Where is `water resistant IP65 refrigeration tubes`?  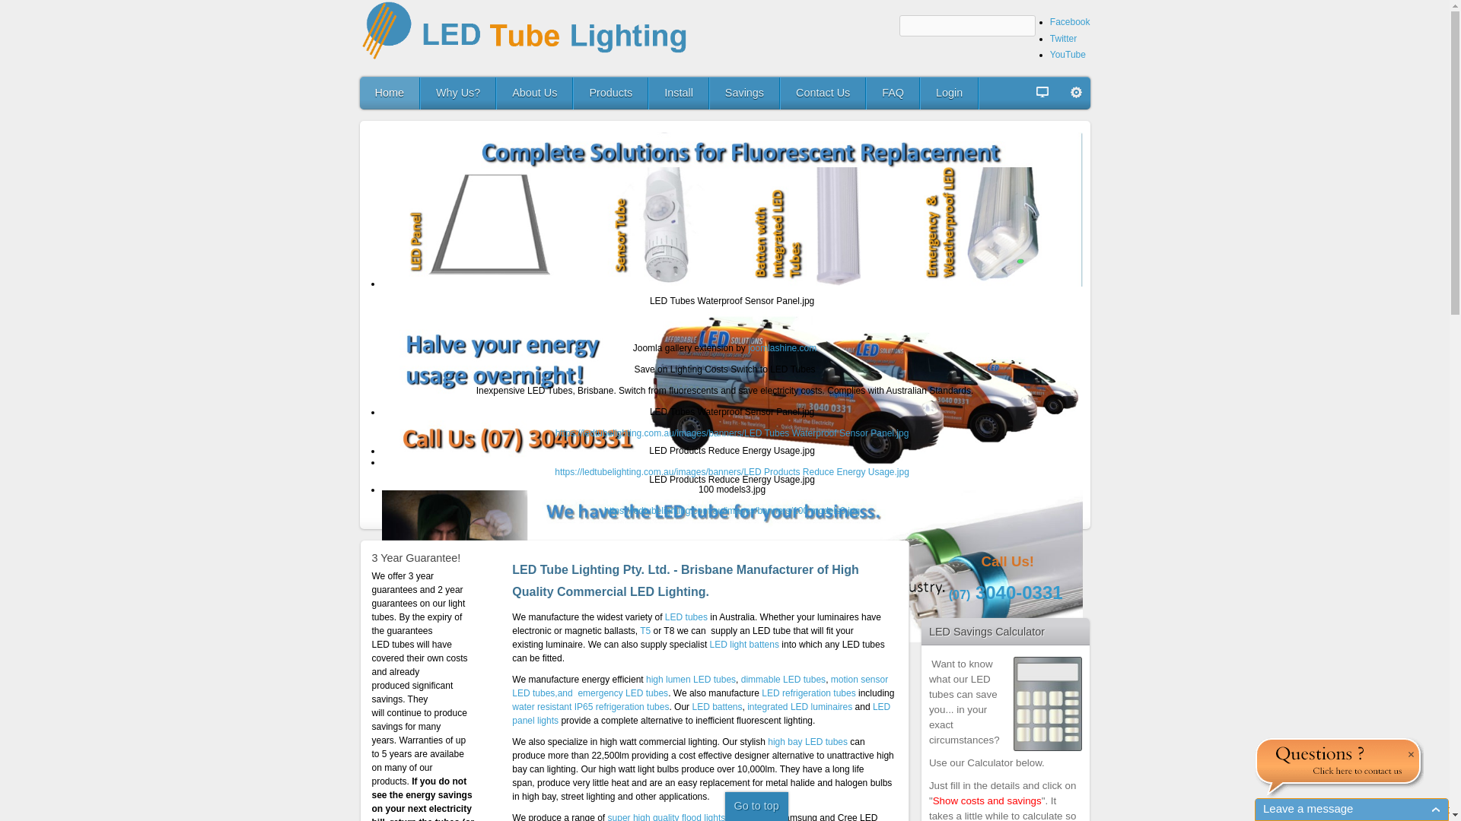
water resistant IP65 refrigeration tubes is located at coordinates (590, 707).